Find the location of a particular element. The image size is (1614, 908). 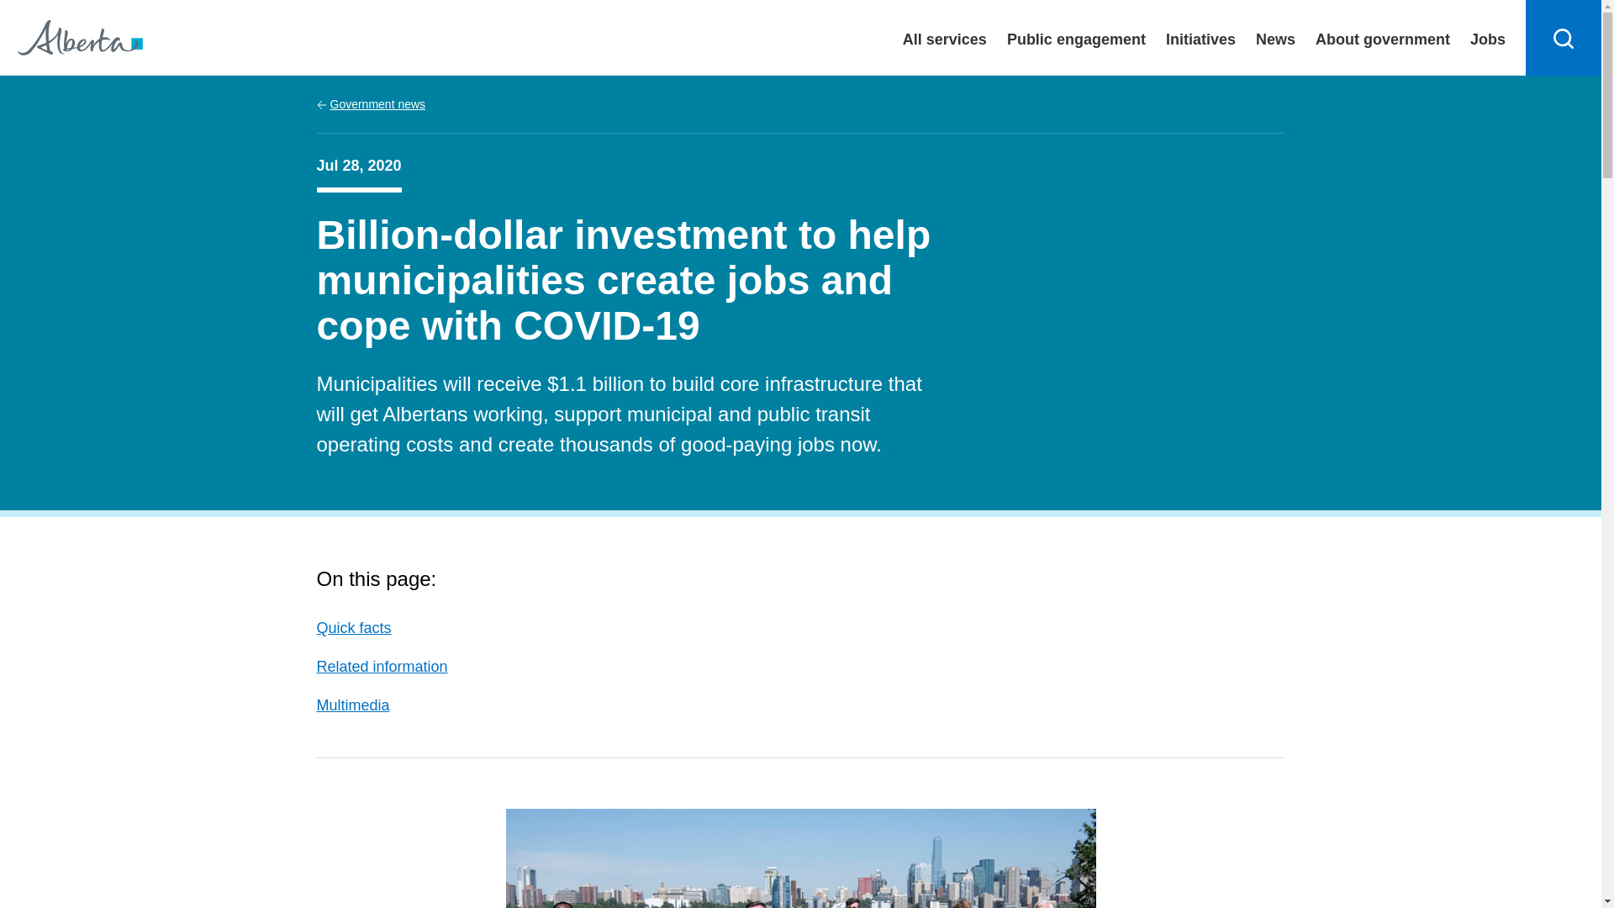

Multimedia is located at coordinates (352, 705).